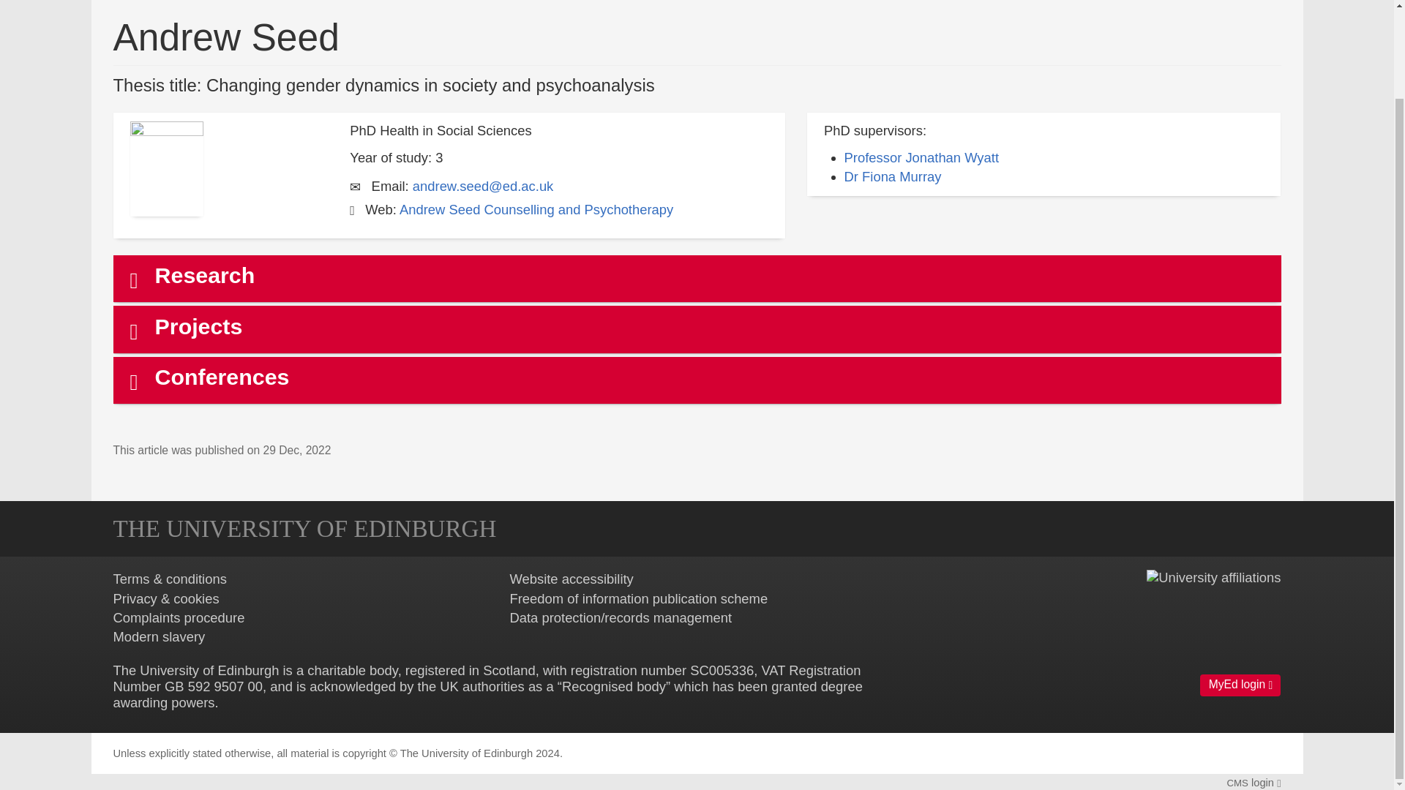 The image size is (1405, 790). What do you see at coordinates (697, 329) in the screenshot?
I see `Projects` at bounding box center [697, 329].